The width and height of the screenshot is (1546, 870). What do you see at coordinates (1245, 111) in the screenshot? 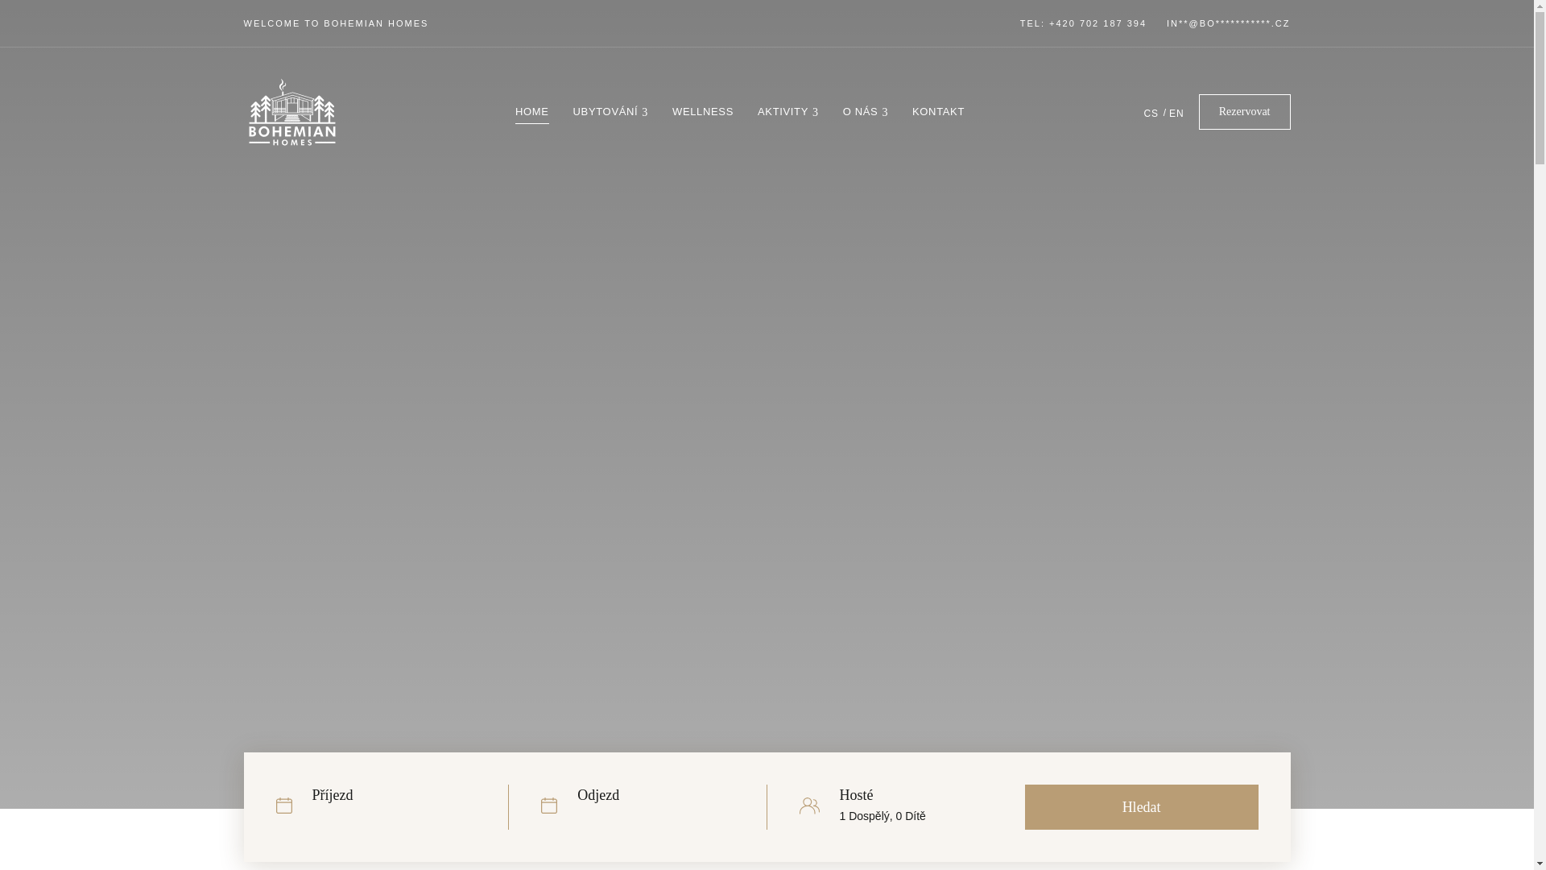
I see `Rezervovat` at bounding box center [1245, 111].